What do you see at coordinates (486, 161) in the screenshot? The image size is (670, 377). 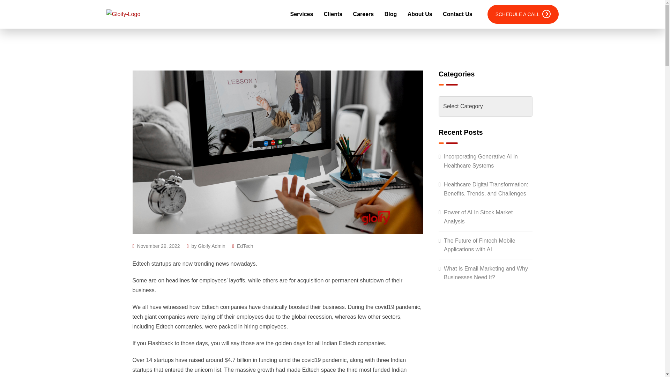 I see `Incorporating Generative AI in Healthcare Systems` at bounding box center [486, 161].